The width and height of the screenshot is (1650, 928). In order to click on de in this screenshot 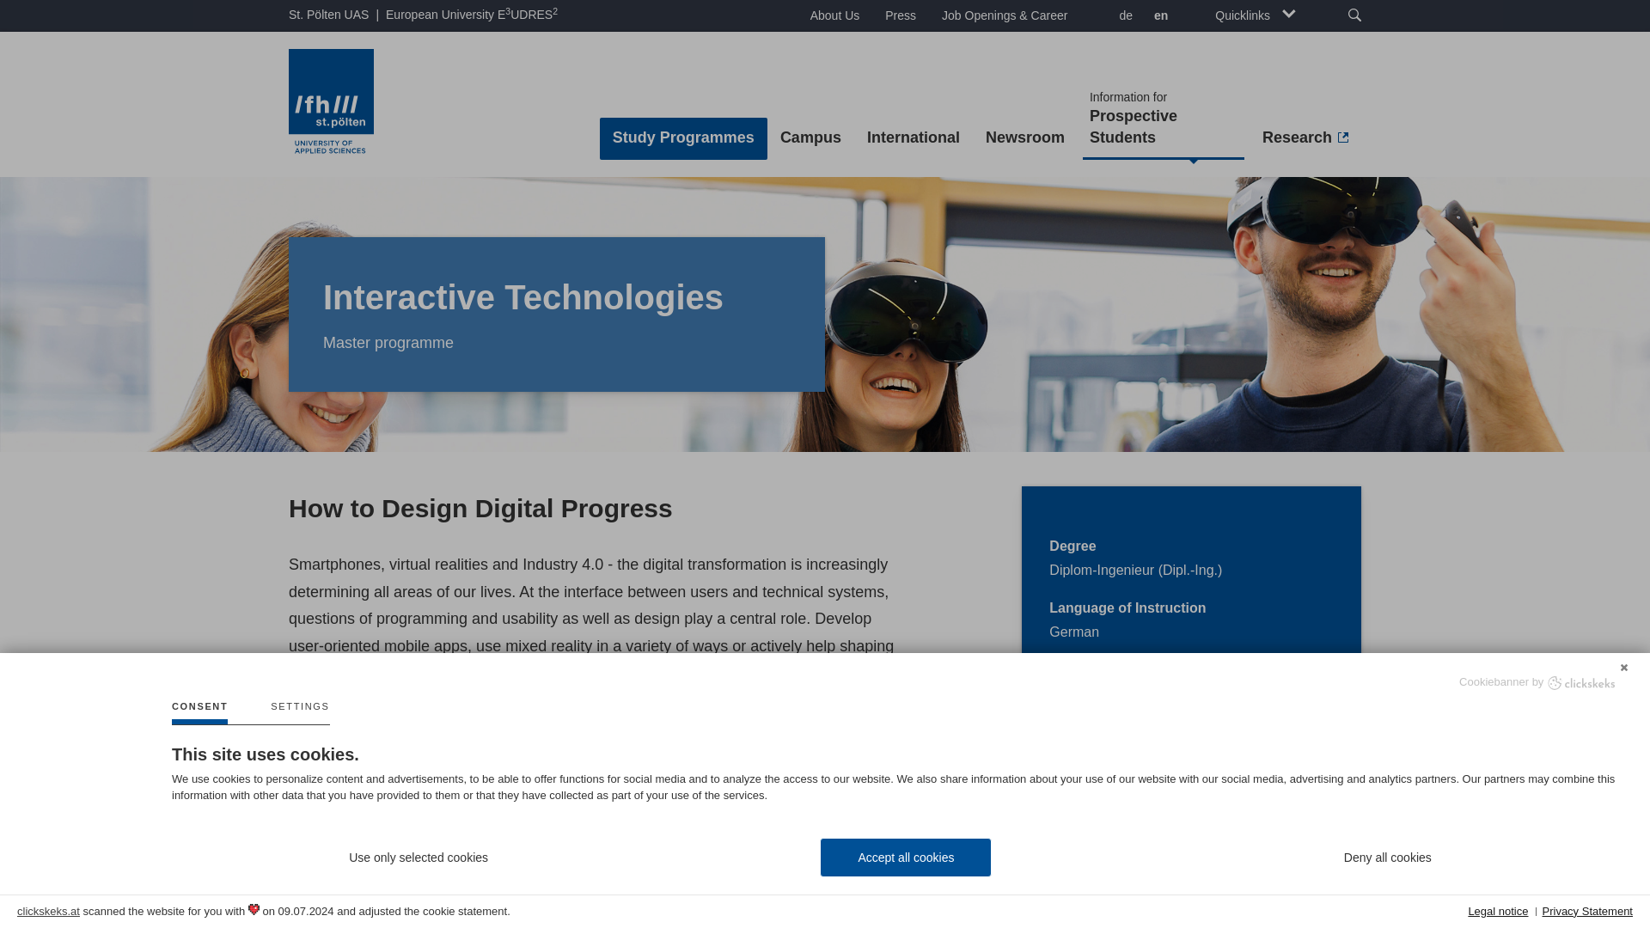, I will do `click(471, 15)`.